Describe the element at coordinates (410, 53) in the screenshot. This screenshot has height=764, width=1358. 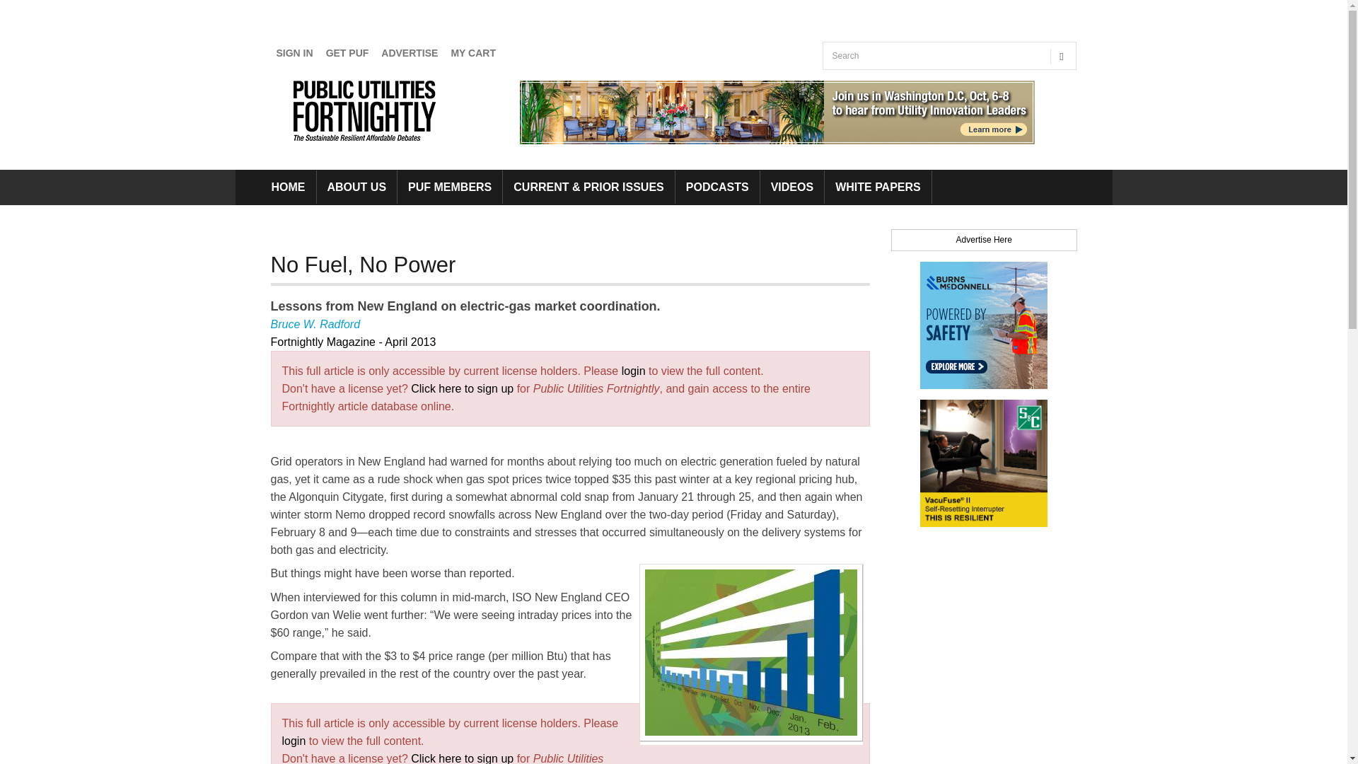
I see `ADVERTISE` at that location.